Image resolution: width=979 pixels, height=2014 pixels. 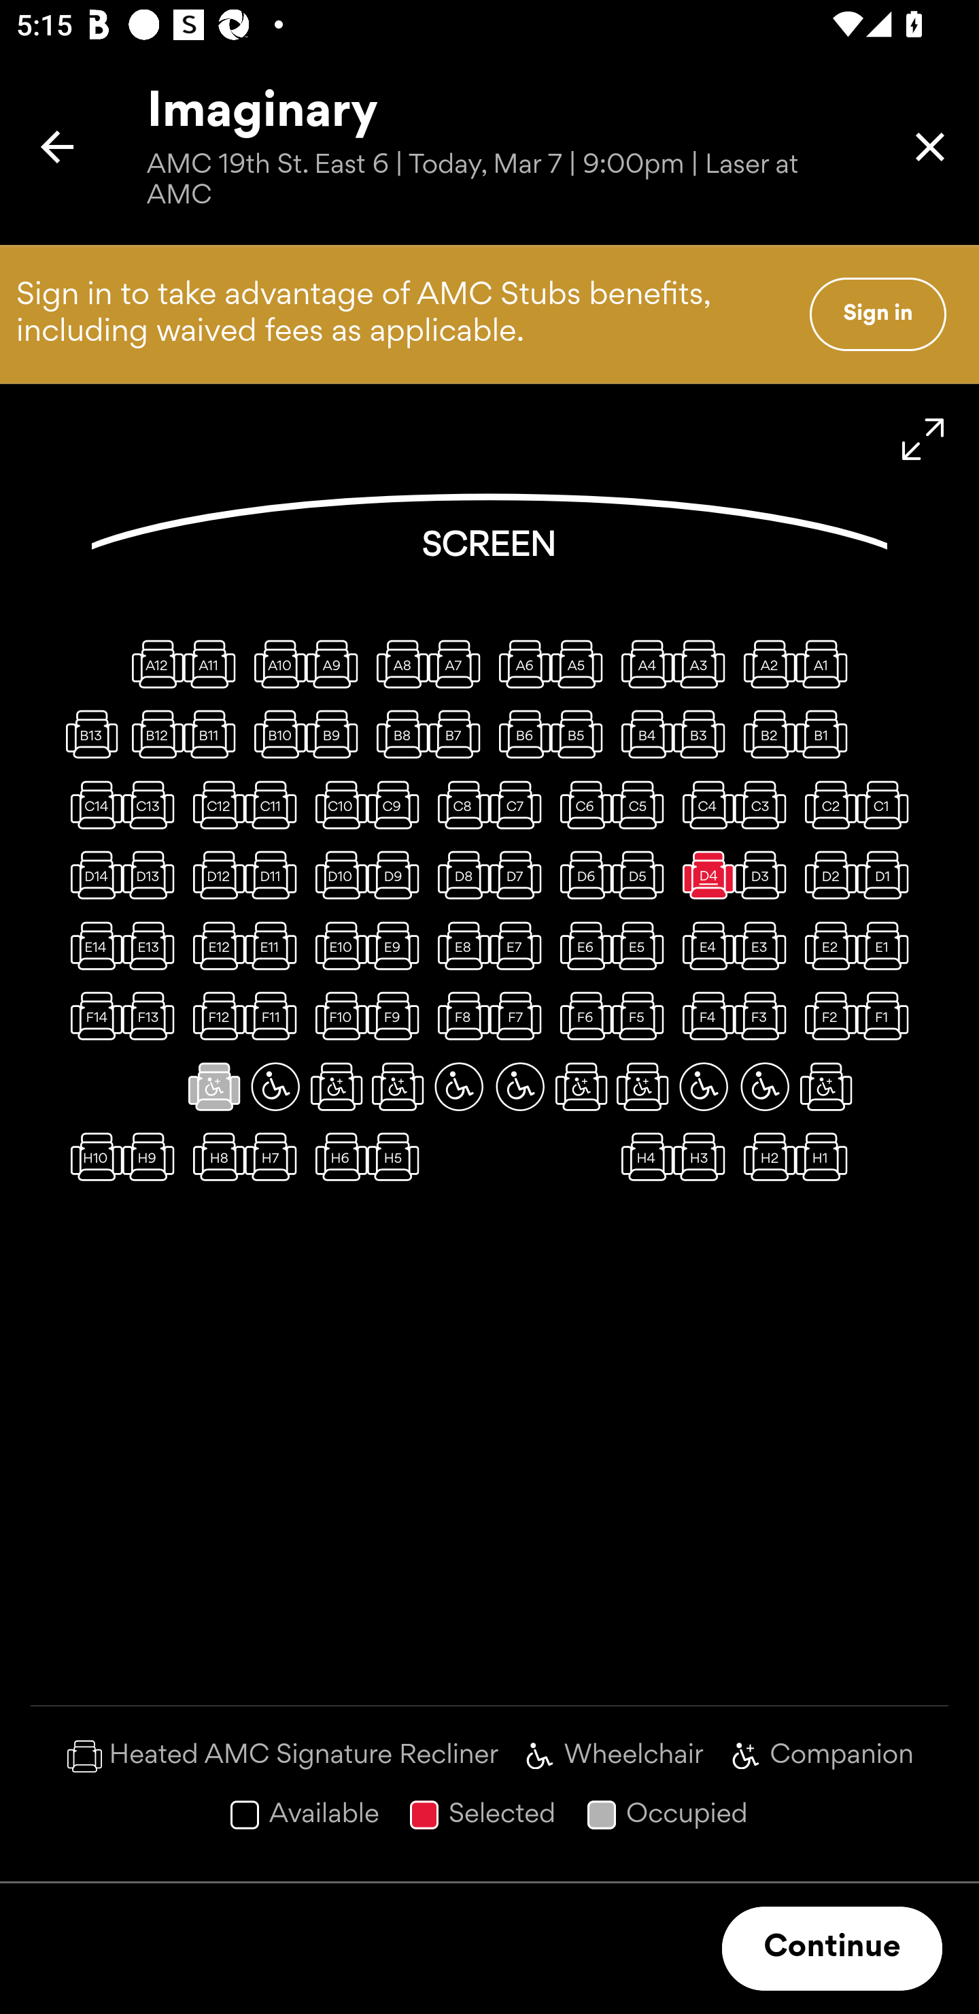 I want to click on Zoom, so click(x=923, y=440).